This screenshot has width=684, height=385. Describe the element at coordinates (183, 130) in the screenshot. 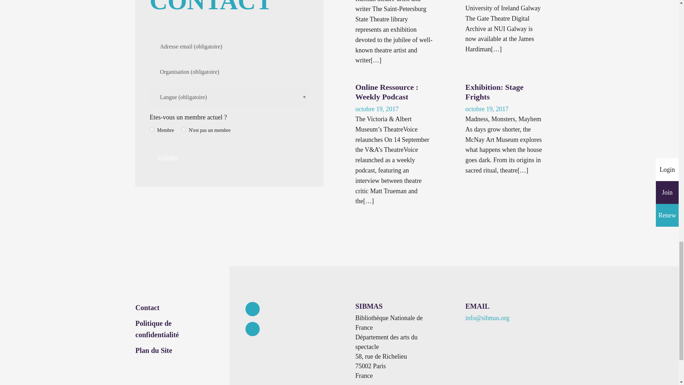

I see `Not Member` at that location.